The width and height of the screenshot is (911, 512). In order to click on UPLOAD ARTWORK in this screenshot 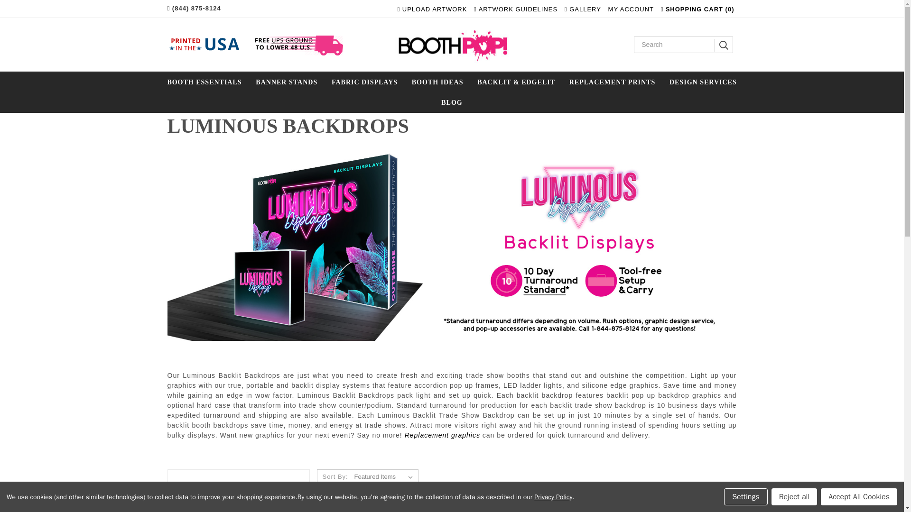, I will do `click(432, 9)`.